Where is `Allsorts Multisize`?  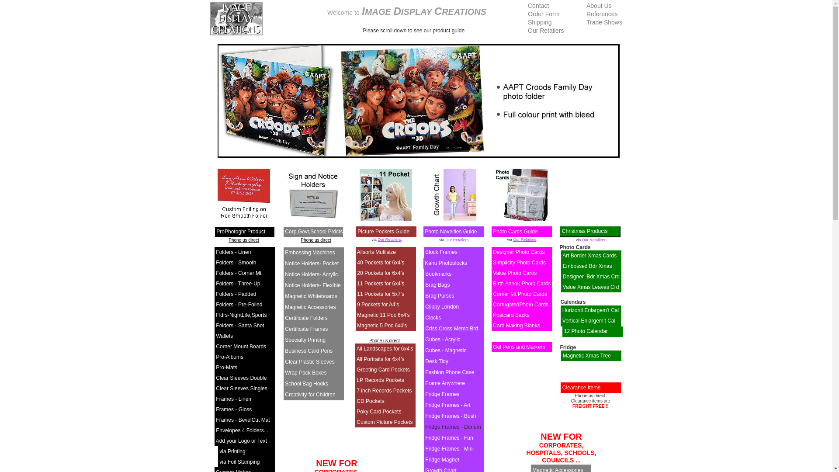
Allsorts Multisize is located at coordinates (377, 252).